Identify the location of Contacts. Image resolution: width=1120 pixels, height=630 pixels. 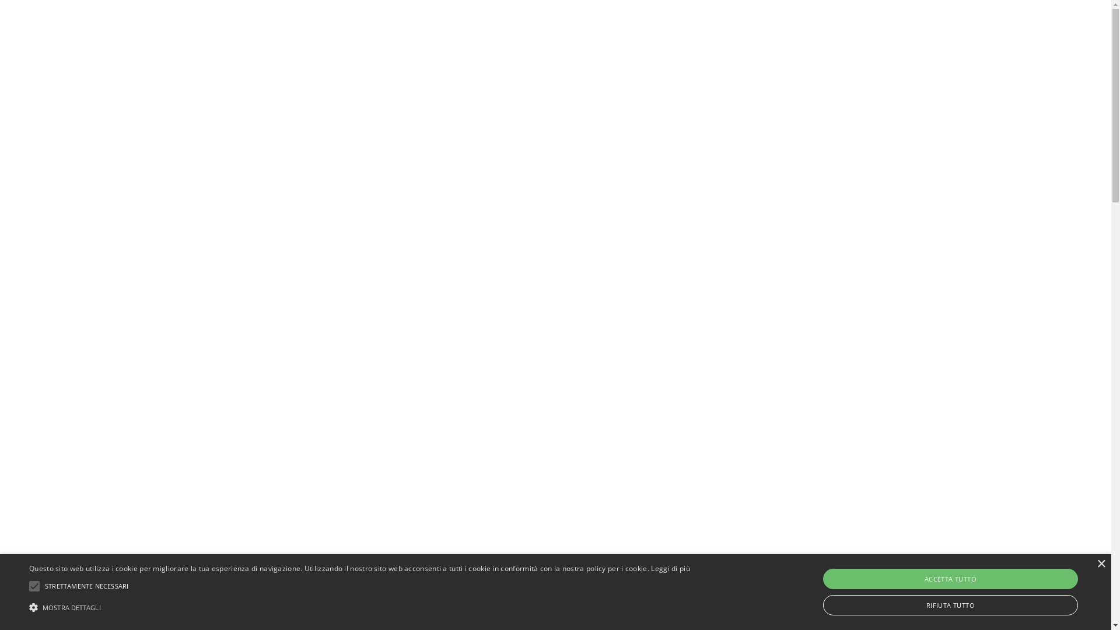
(685, 29).